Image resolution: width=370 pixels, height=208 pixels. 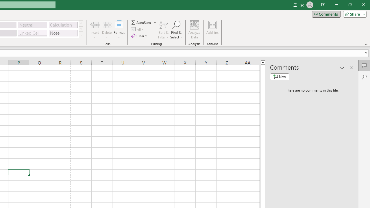 What do you see at coordinates (63, 25) in the screenshot?
I see `Calculation` at bounding box center [63, 25].